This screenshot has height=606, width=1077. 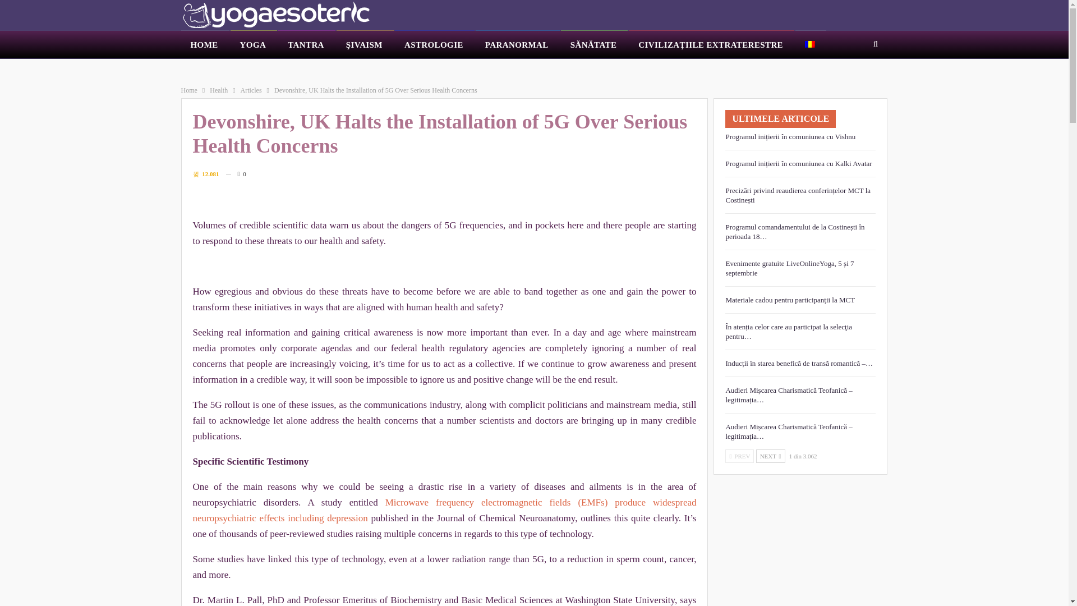 I want to click on LOGIN, so click(x=699, y=68).